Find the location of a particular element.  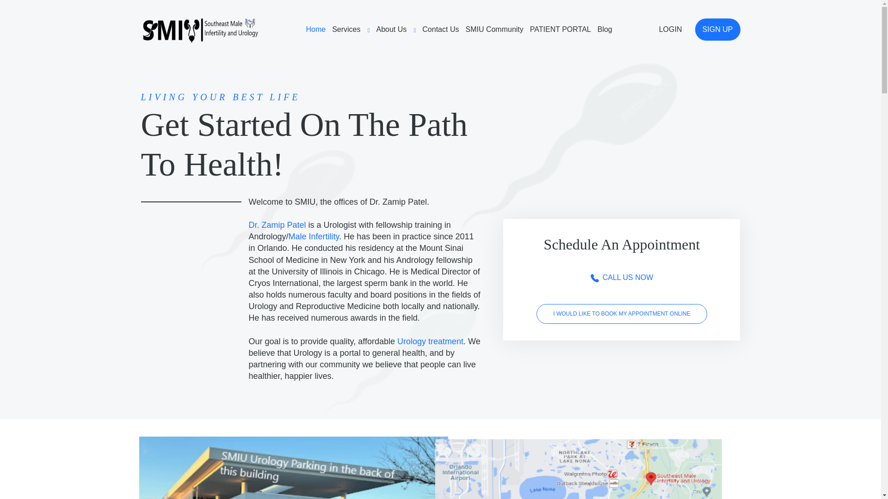

Blog is located at coordinates (605, 30).